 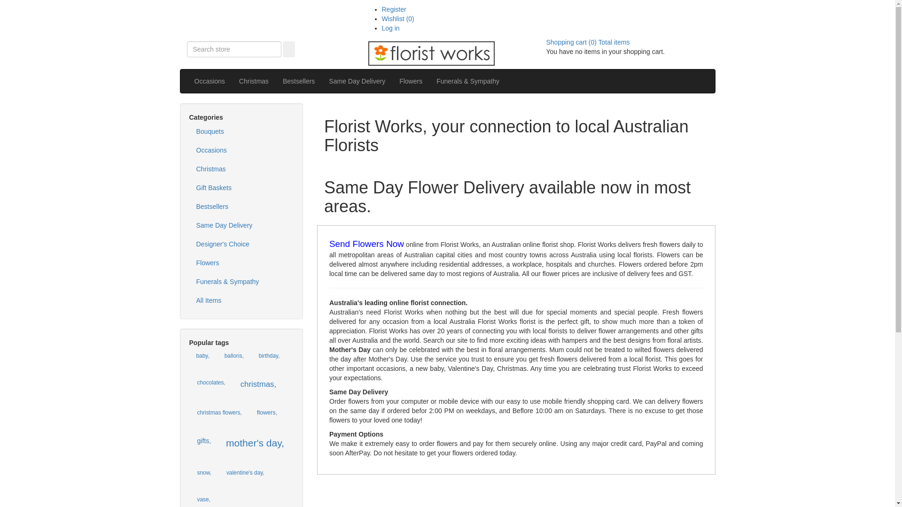 I want to click on Register, so click(x=394, y=9).